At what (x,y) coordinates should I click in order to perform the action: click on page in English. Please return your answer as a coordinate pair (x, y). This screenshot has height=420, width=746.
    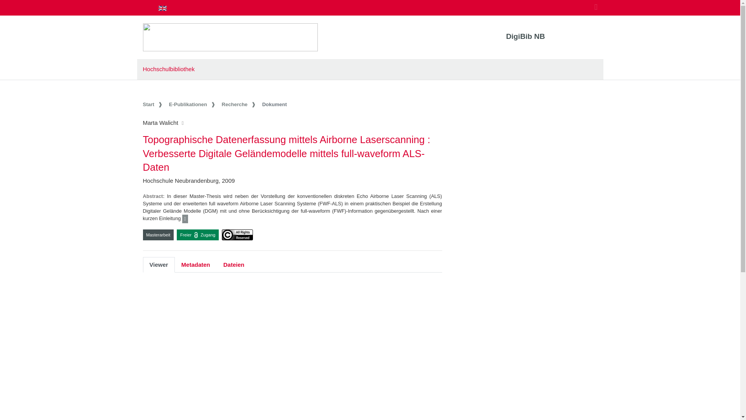
    Looking at the image, I should click on (162, 8).